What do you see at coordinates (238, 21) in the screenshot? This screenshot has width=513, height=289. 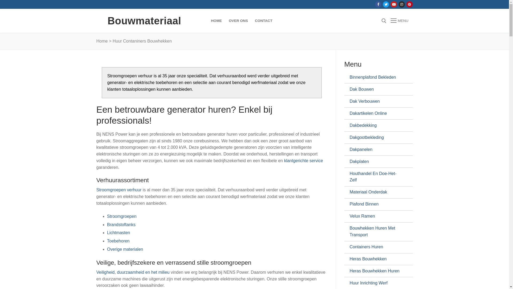 I see `OVER ONS` at bounding box center [238, 21].